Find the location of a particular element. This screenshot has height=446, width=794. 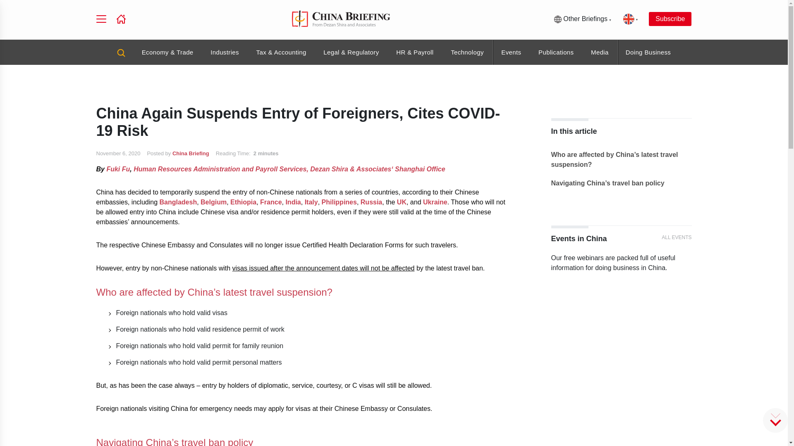

Industries is located at coordinates (224, 52).